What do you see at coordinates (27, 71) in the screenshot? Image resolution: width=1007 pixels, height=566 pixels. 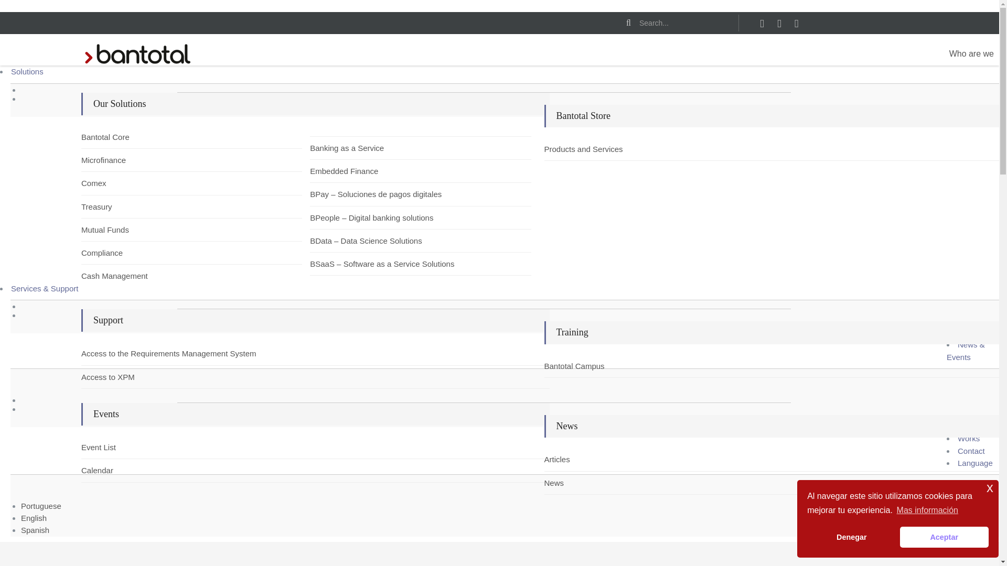 I see `Solutions` at bounding box center [27, 71].